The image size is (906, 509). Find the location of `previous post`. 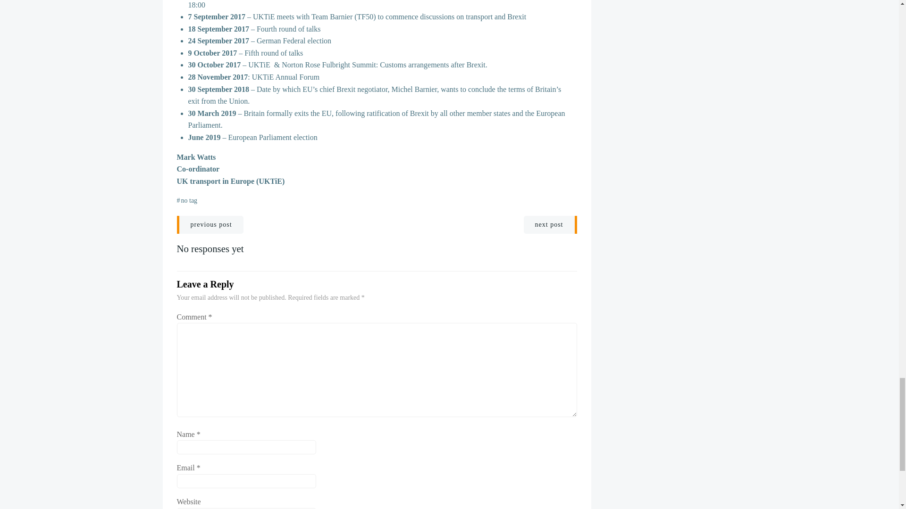

previous post is located at coordinates (210, 224).